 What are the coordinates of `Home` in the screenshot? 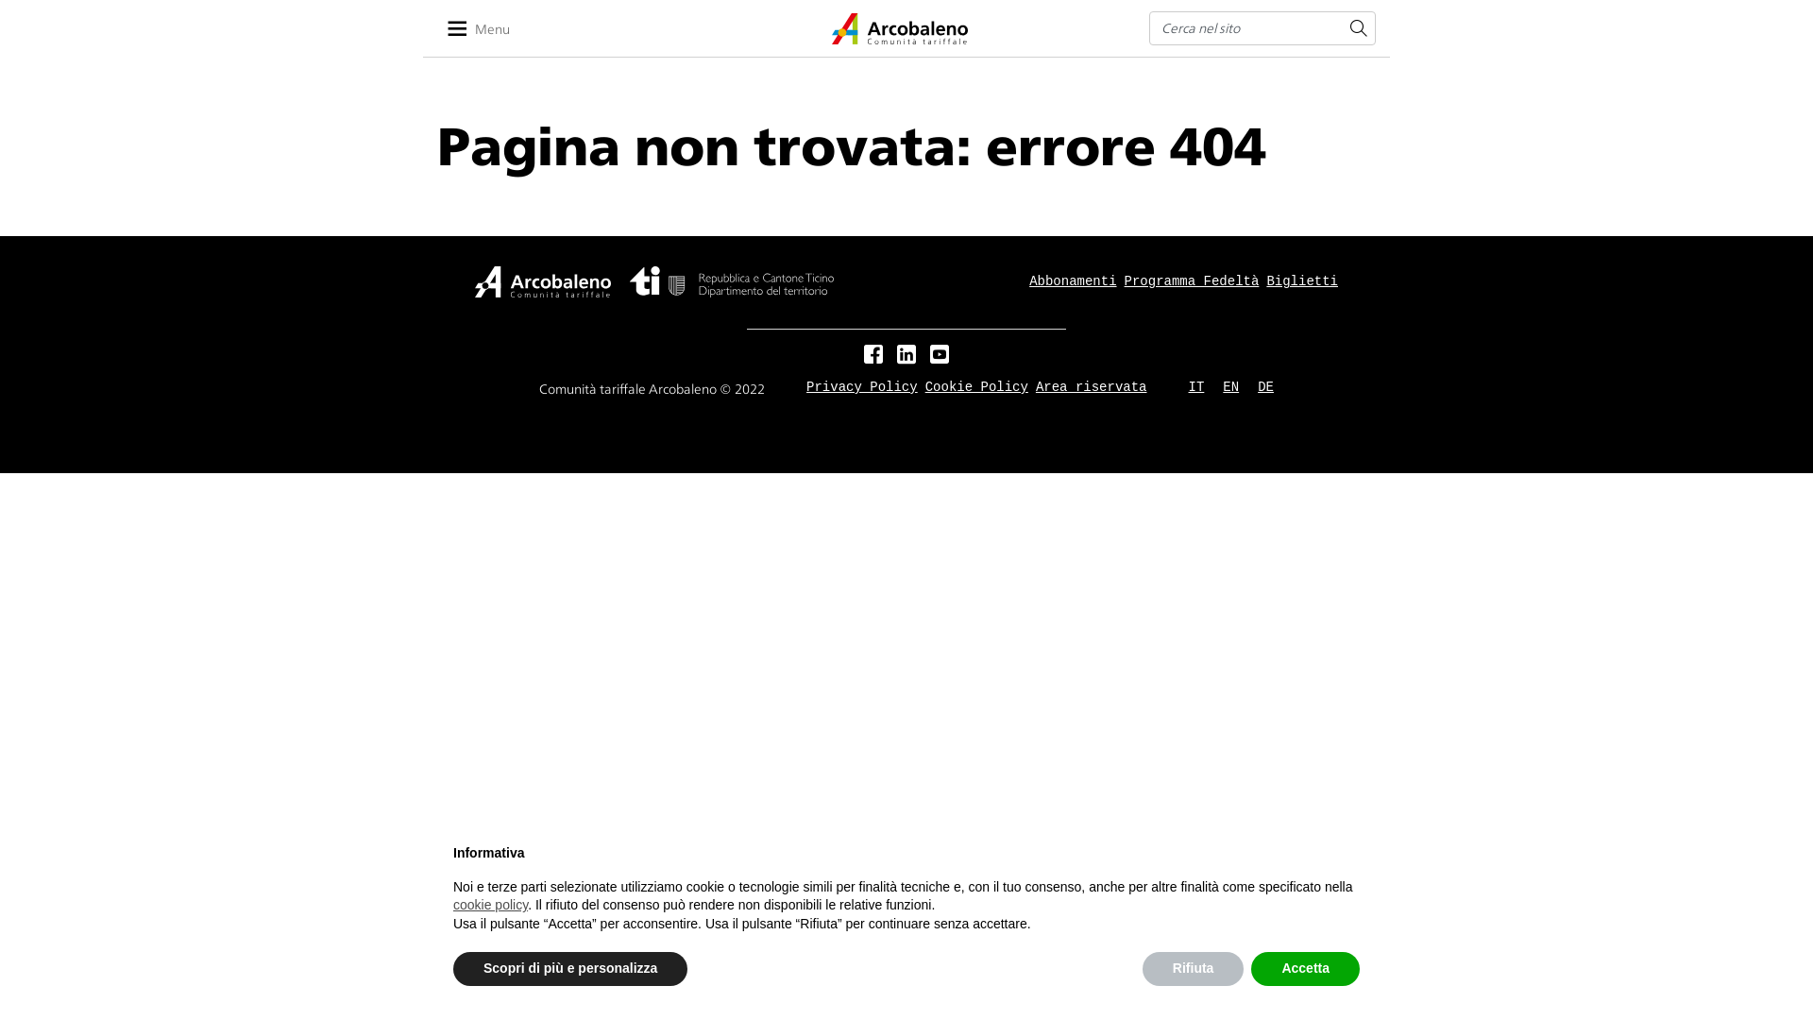 It's located at (900, 28).